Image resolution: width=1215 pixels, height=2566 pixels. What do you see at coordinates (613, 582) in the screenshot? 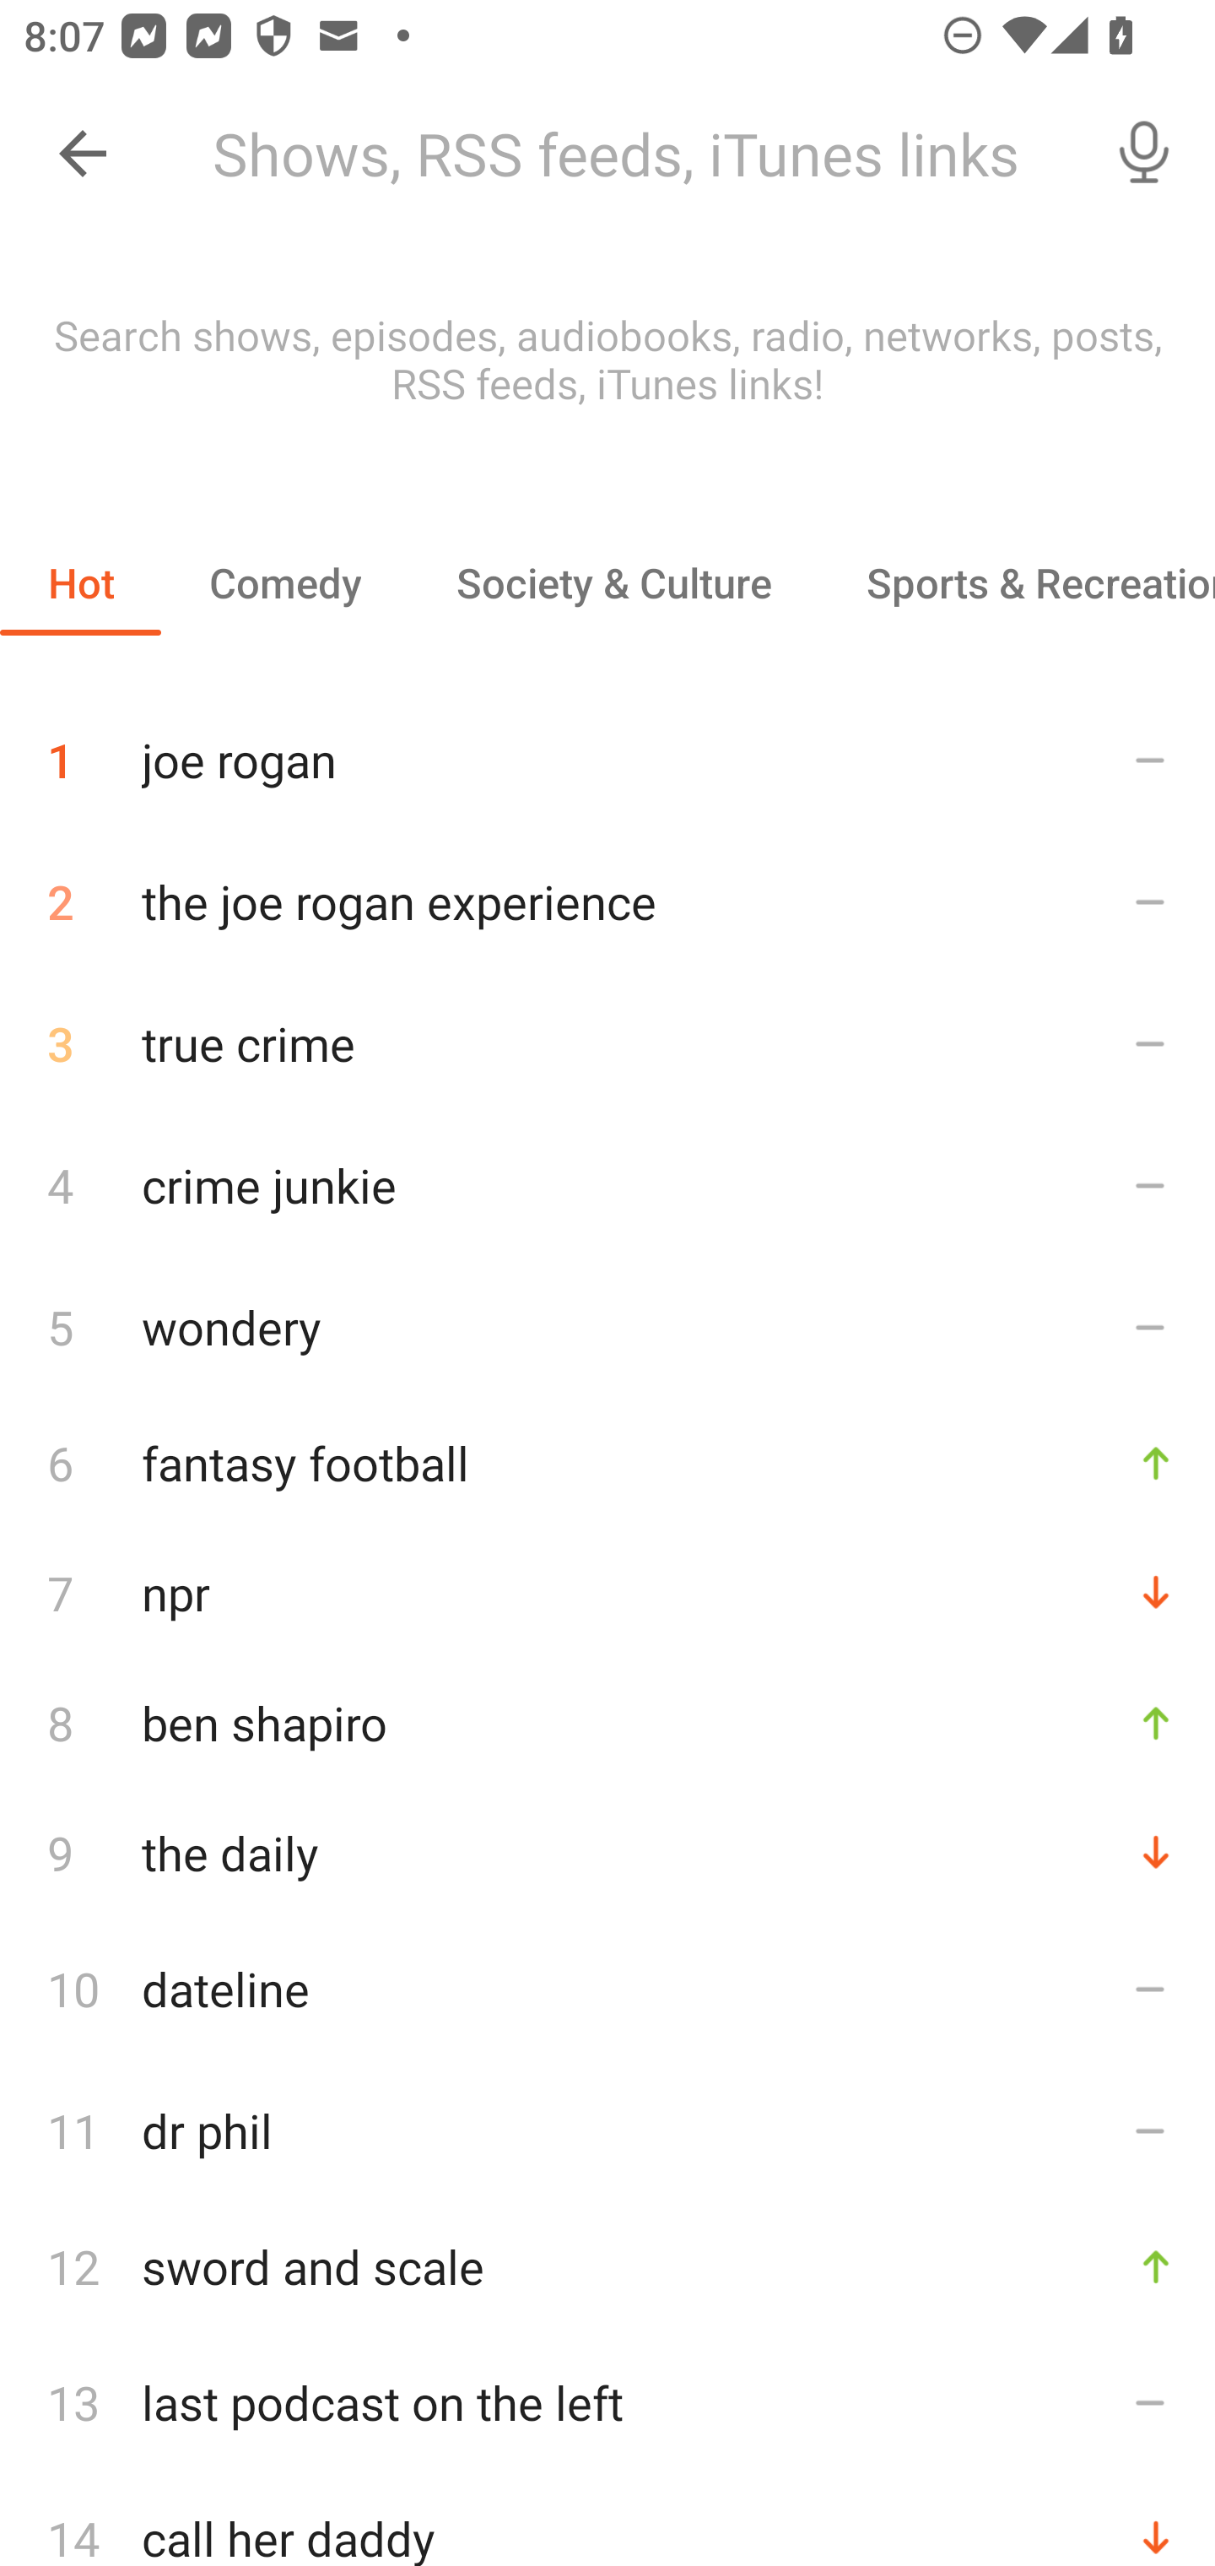
I see `Society & Culture` at bounding box center [613, 582].